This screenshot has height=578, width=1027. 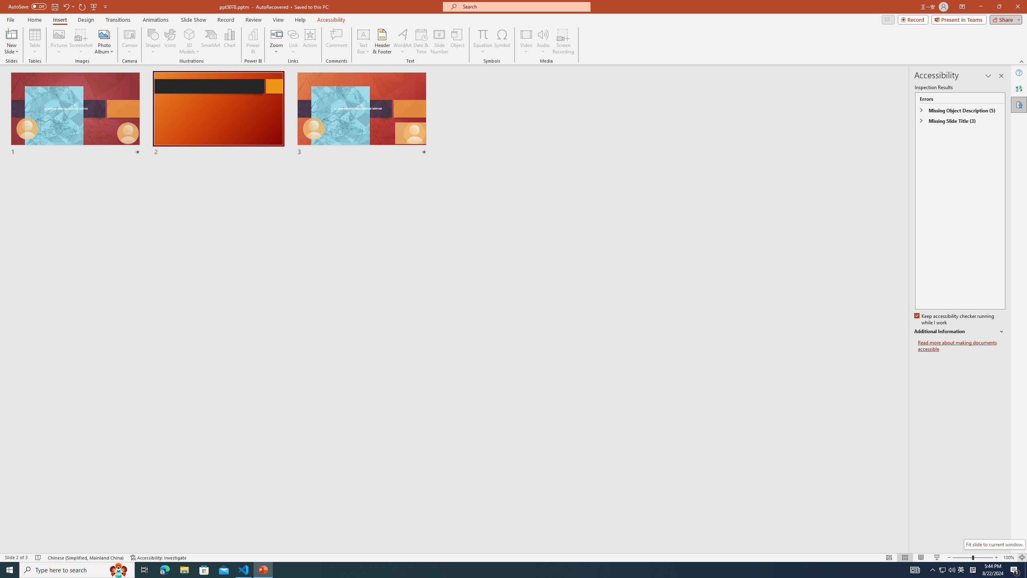 I want to click on Screenshot, so click(x=81, y=41).